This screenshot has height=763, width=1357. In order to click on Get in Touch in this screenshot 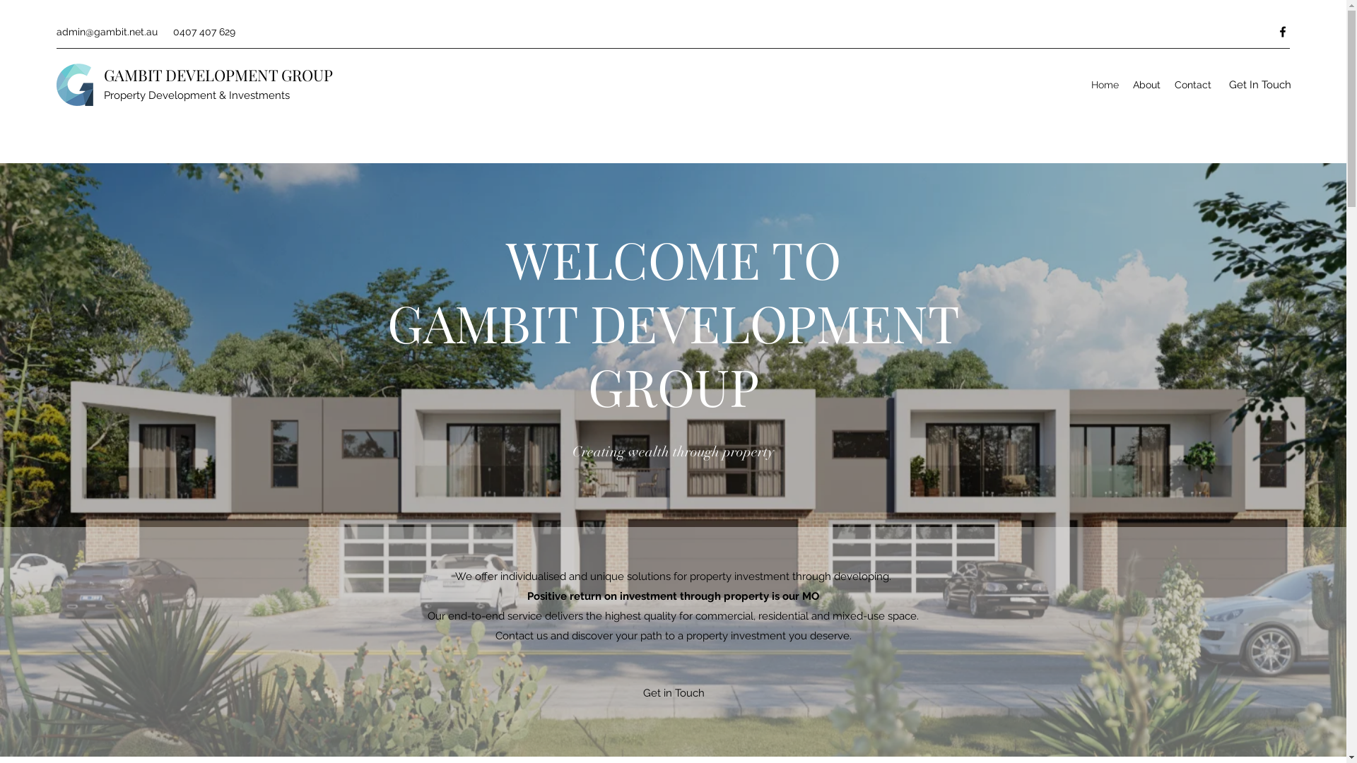, I will do `click(674, 694)`.